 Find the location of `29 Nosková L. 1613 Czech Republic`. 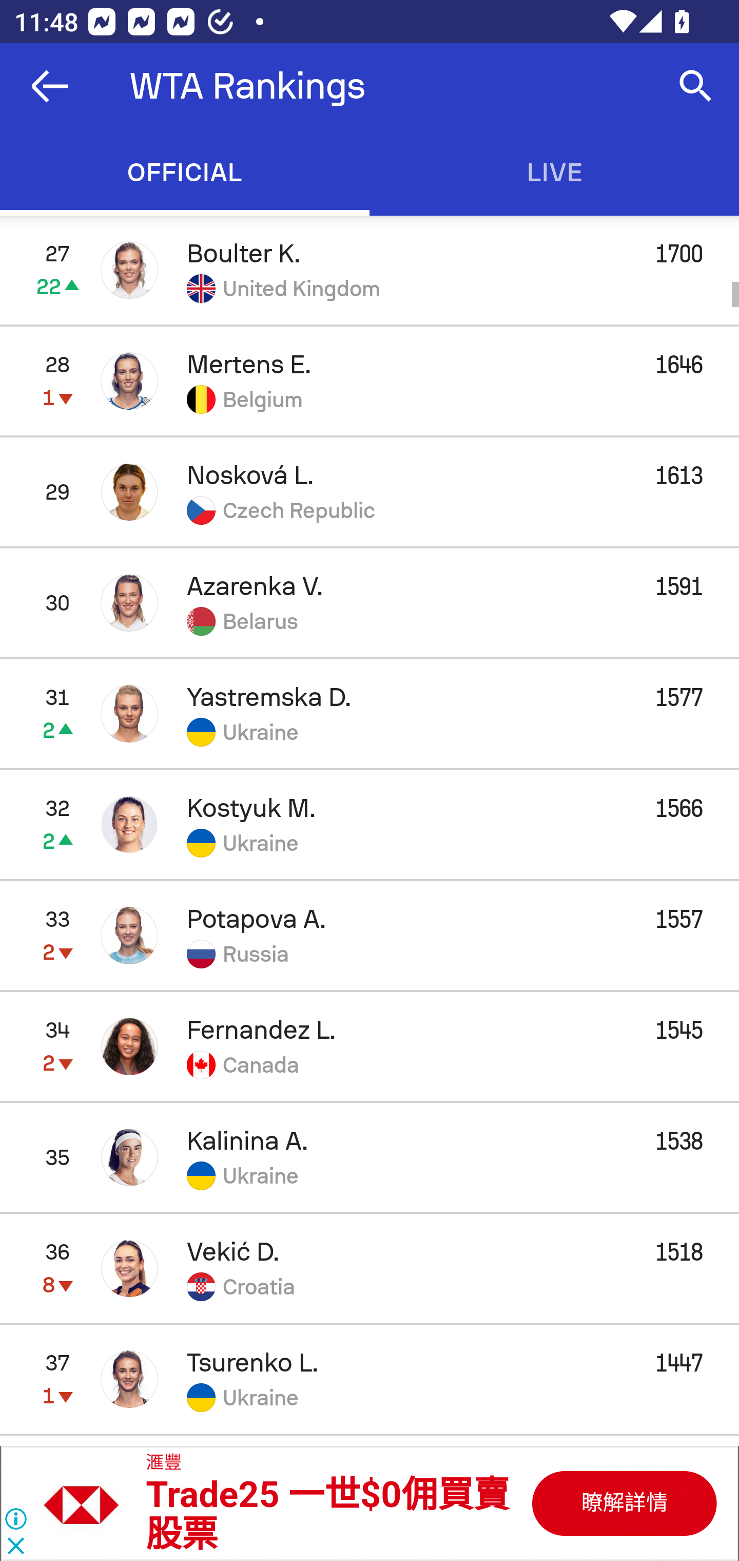

29 Nosková L. 1613 Czech Republic is located at coordinates (369, 492).